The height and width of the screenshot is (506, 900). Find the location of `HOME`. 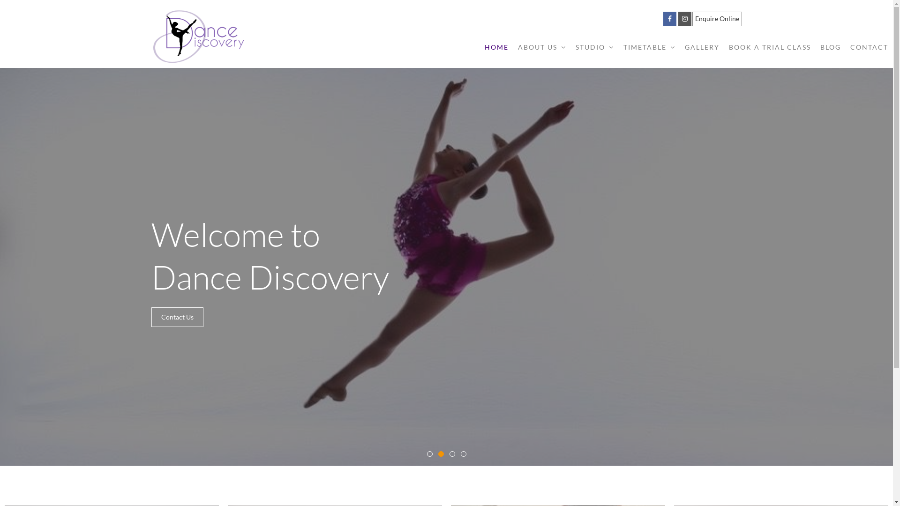

HOME is located at coordinates (497, 47).